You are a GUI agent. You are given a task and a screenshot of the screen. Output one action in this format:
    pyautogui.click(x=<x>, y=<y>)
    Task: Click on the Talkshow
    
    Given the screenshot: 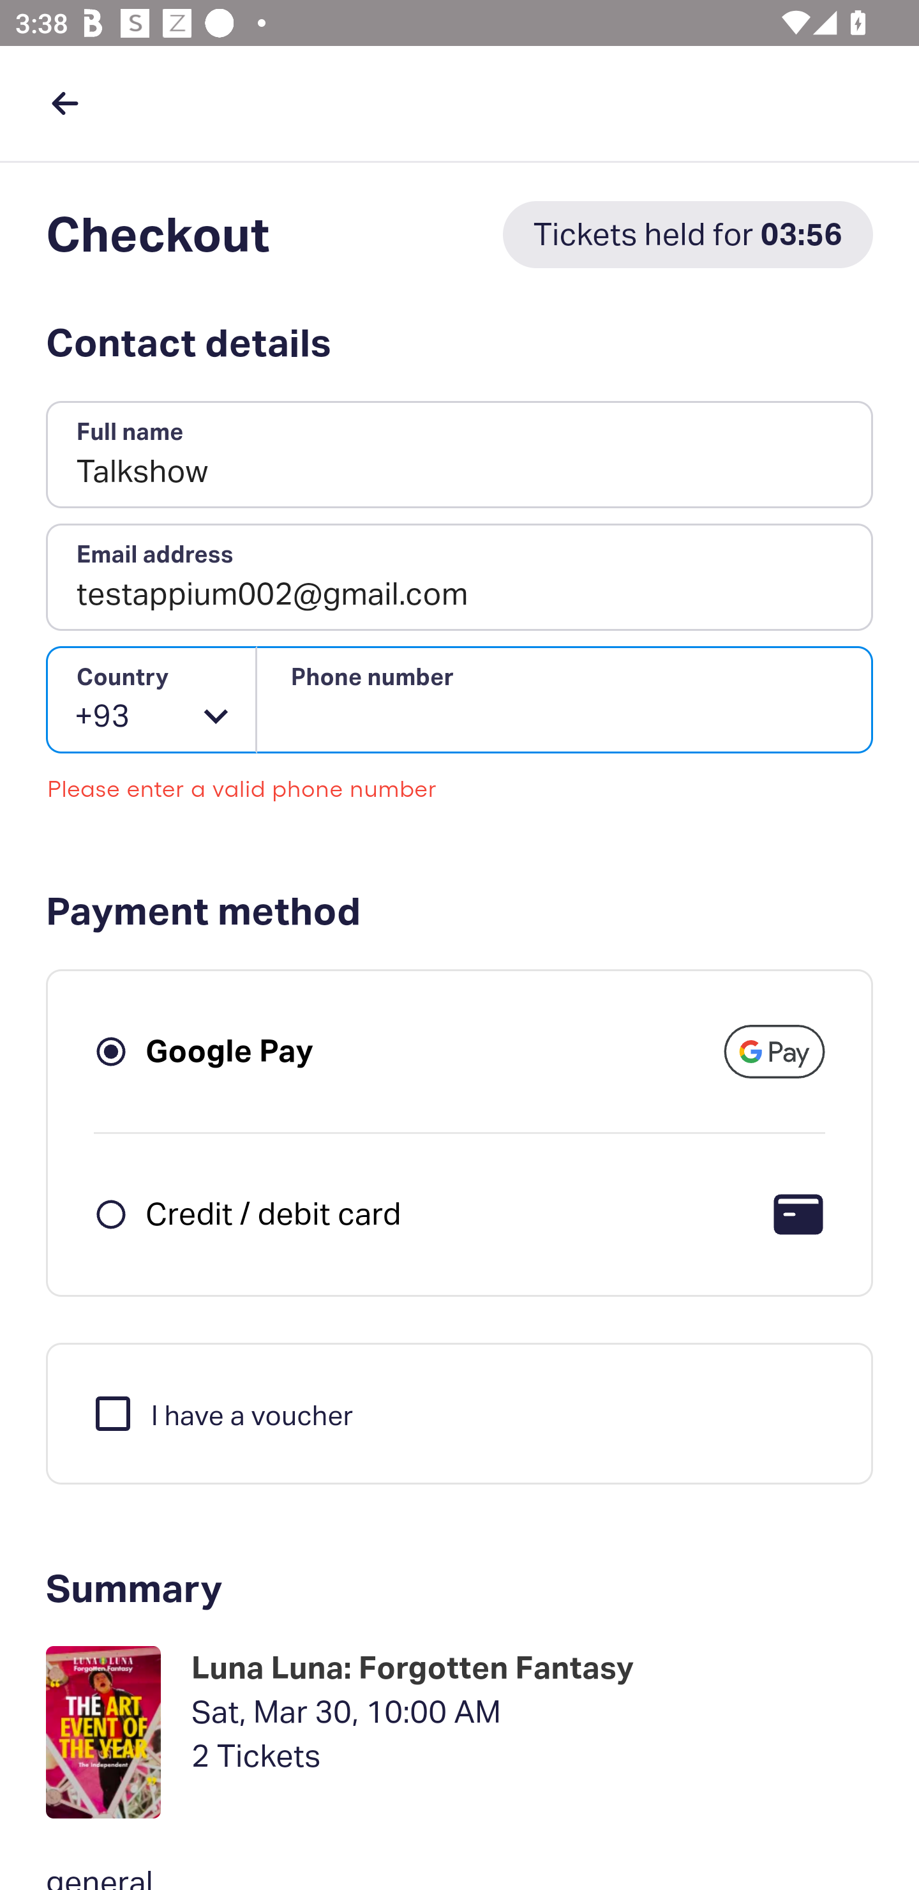 What is the action you would take?
    pyautogui.click(x=459, y=455)
    